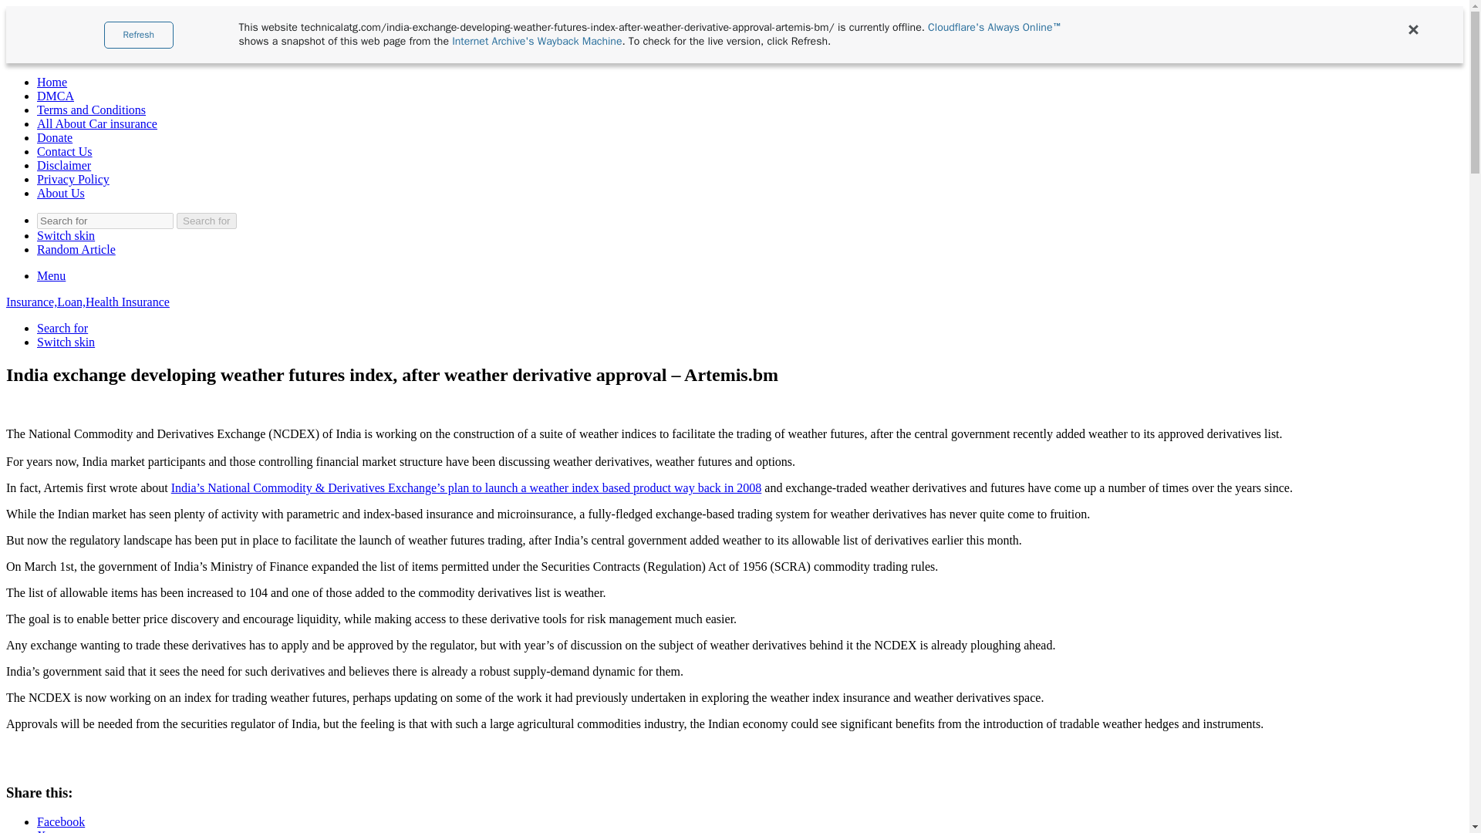 The width and height of the screenshot is (1481, 833). What do you see at coordinates (73, 179) in the screenshot?
I see `Privacy Policy` at bounding box center [73, 179].